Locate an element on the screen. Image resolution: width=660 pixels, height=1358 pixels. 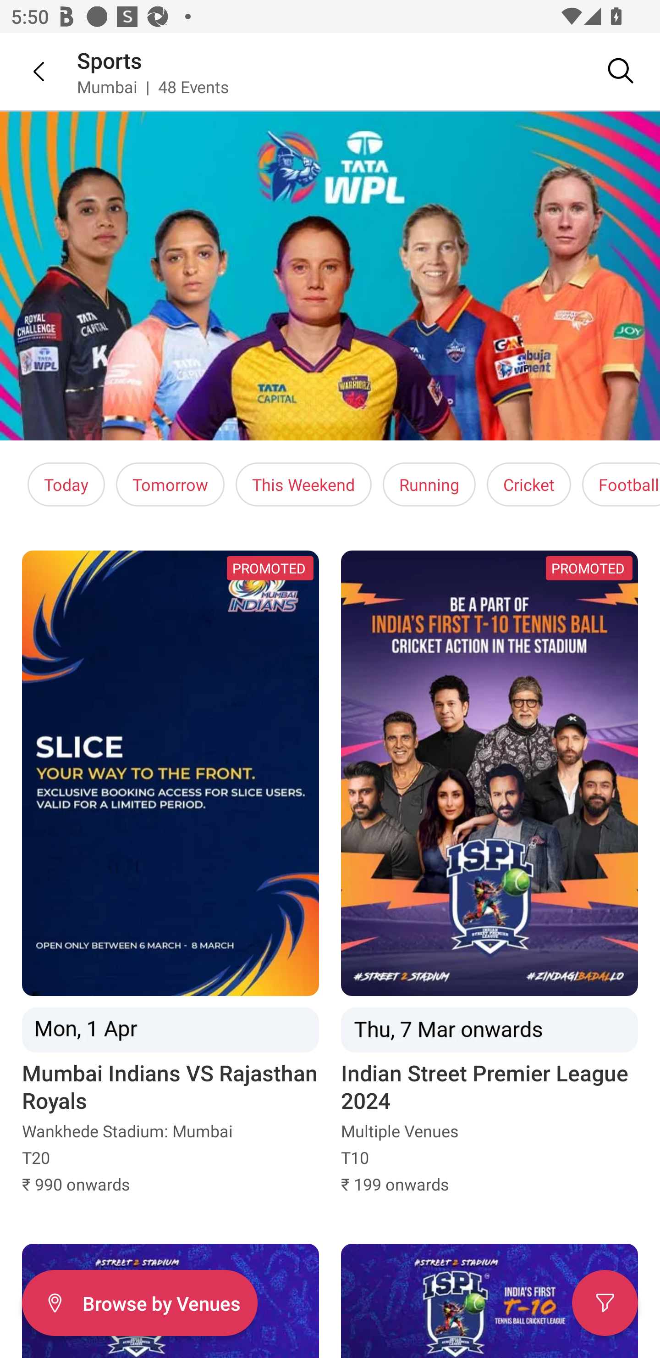
Running is located at coordinates (429, 484).